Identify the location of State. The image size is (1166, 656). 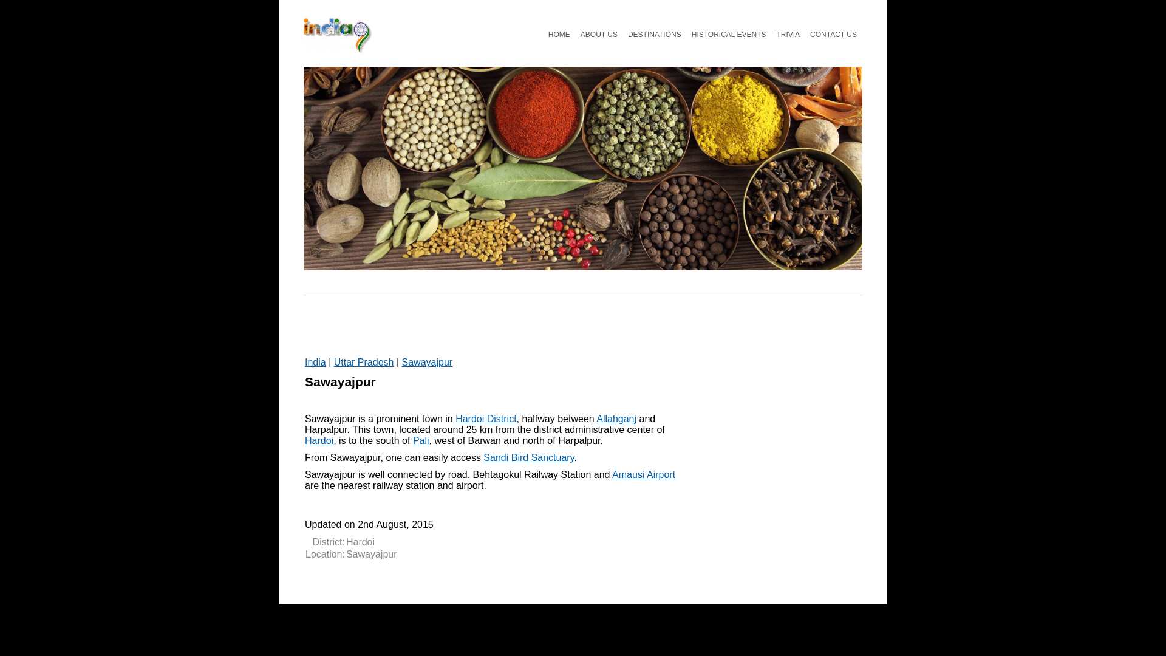
(363, 362).